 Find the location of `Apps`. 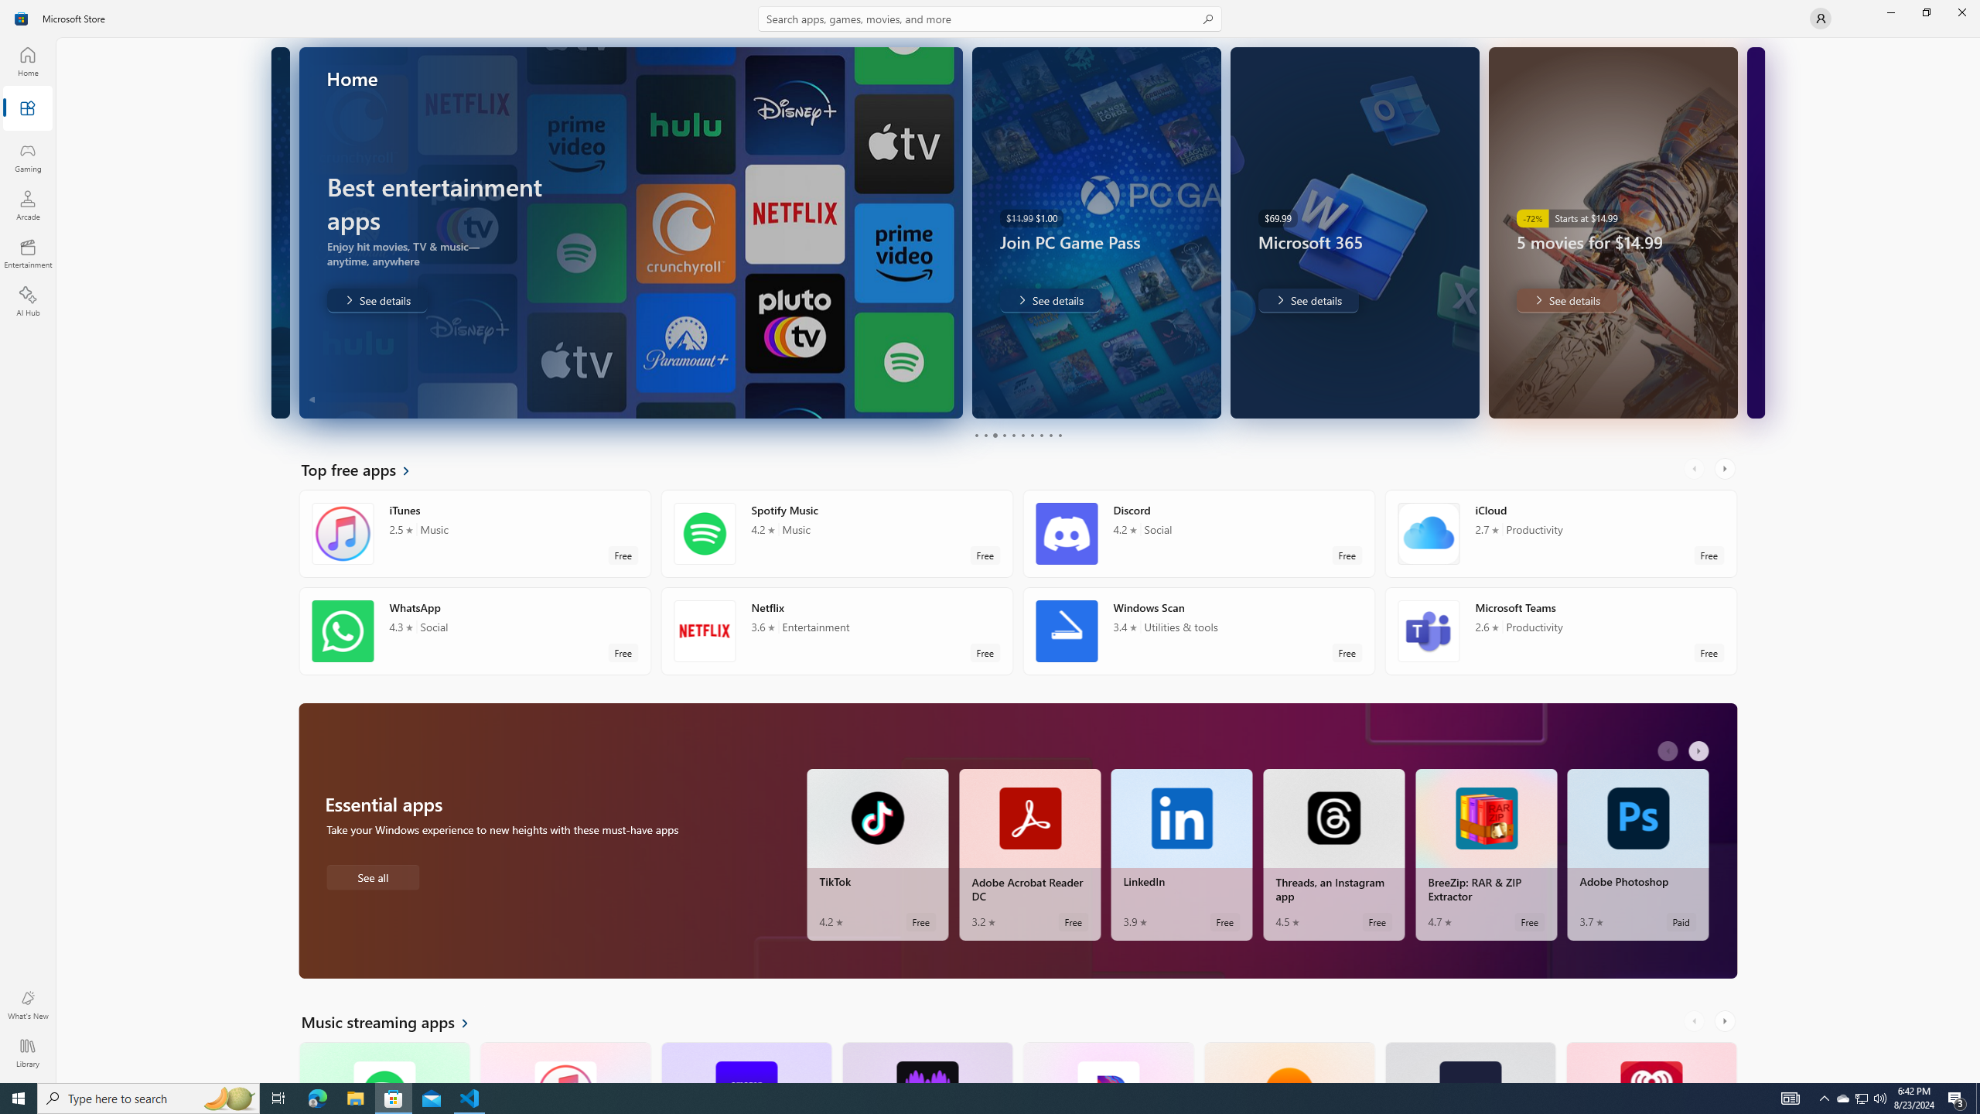

Apps is located at coordinates (28, 109).